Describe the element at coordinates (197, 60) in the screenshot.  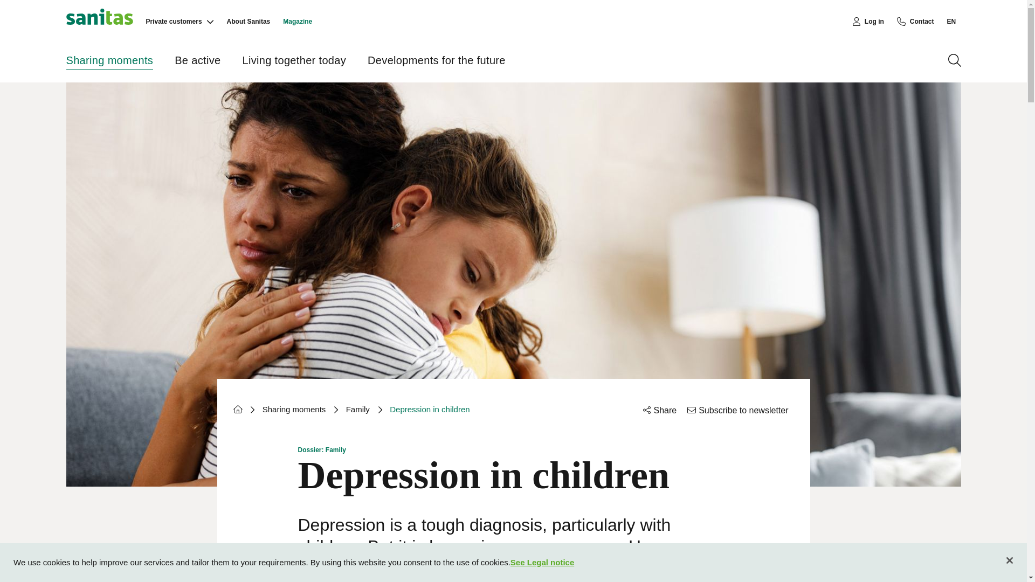
I see `Be active` at that location.